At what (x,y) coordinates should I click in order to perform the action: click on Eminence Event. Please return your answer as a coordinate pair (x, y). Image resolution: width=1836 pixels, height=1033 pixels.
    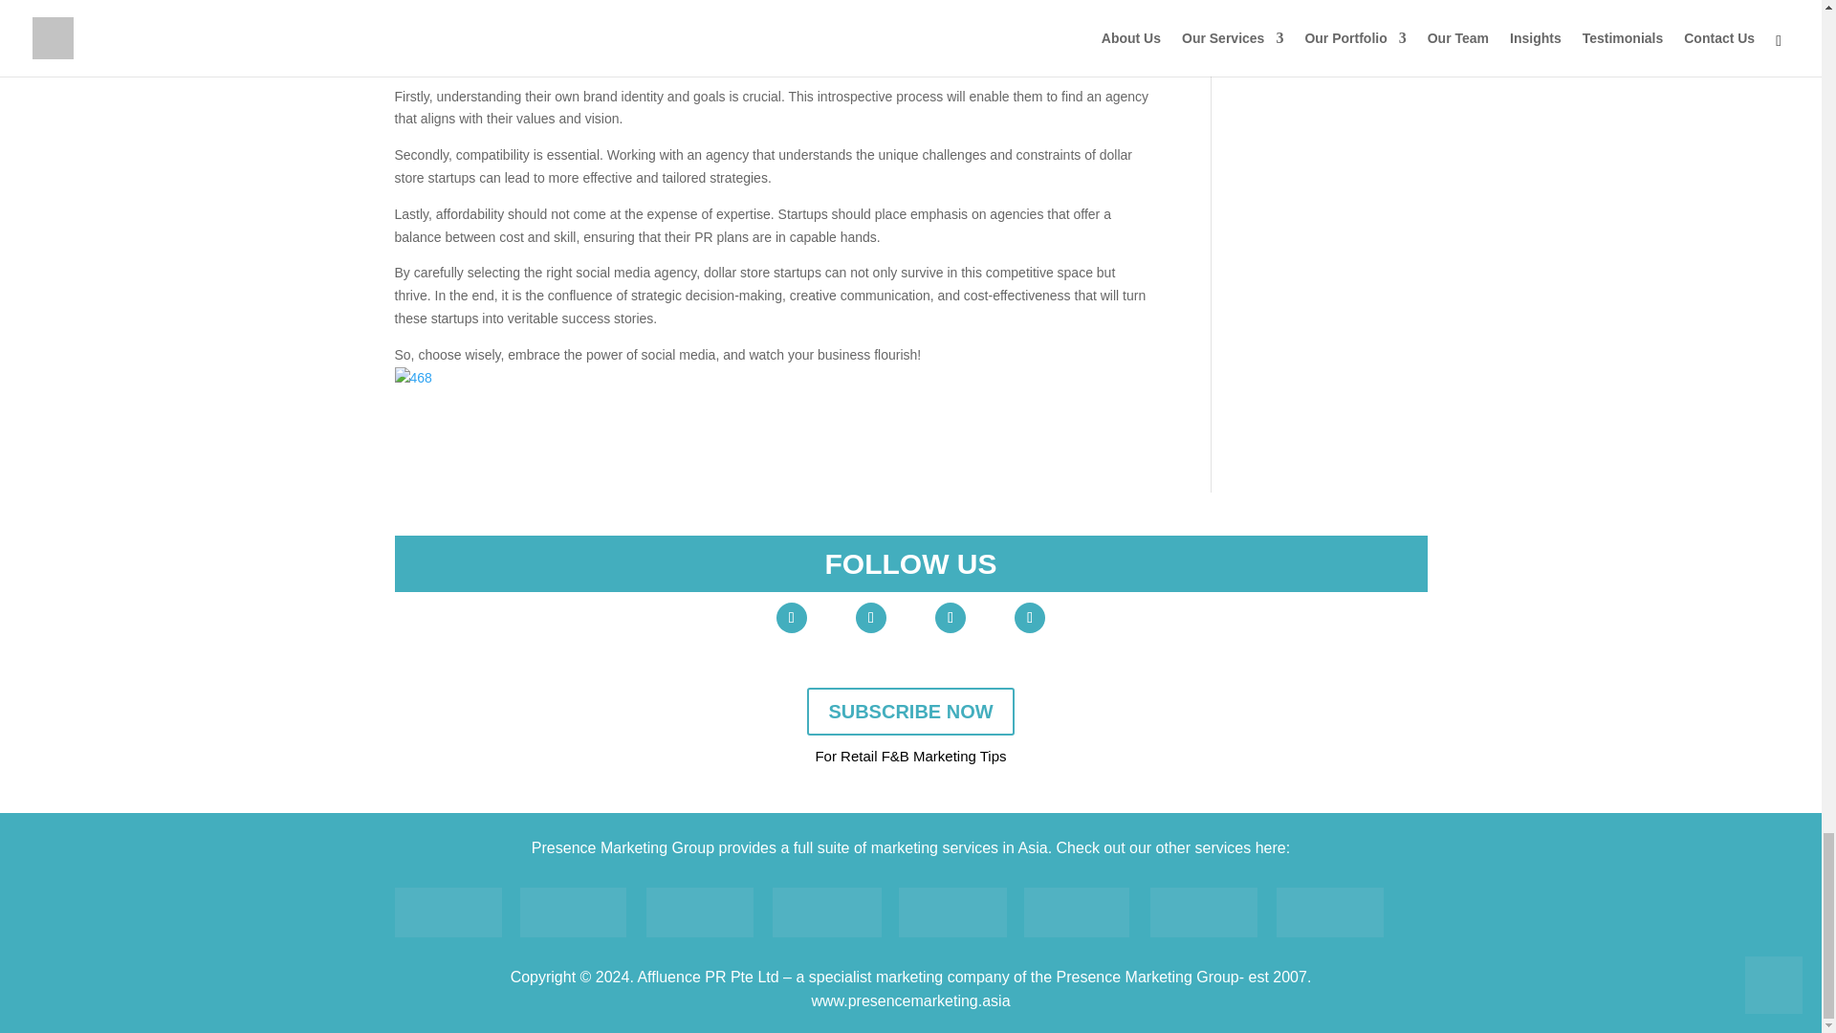
    Looking at the image, I should click on (952, 912).